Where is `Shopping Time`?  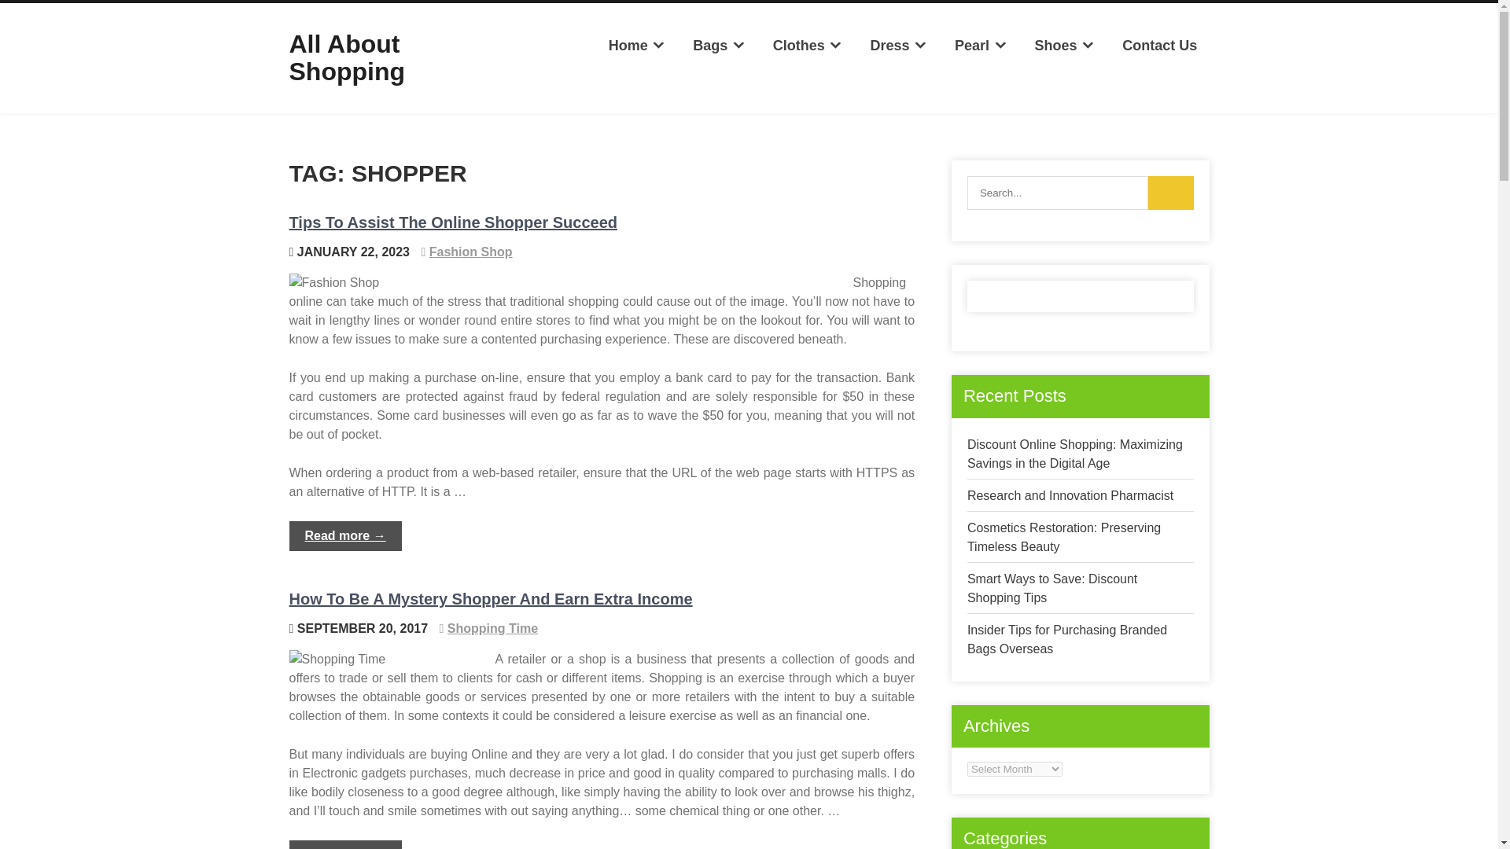
Shopping Time is located at coordinates (492, 627).